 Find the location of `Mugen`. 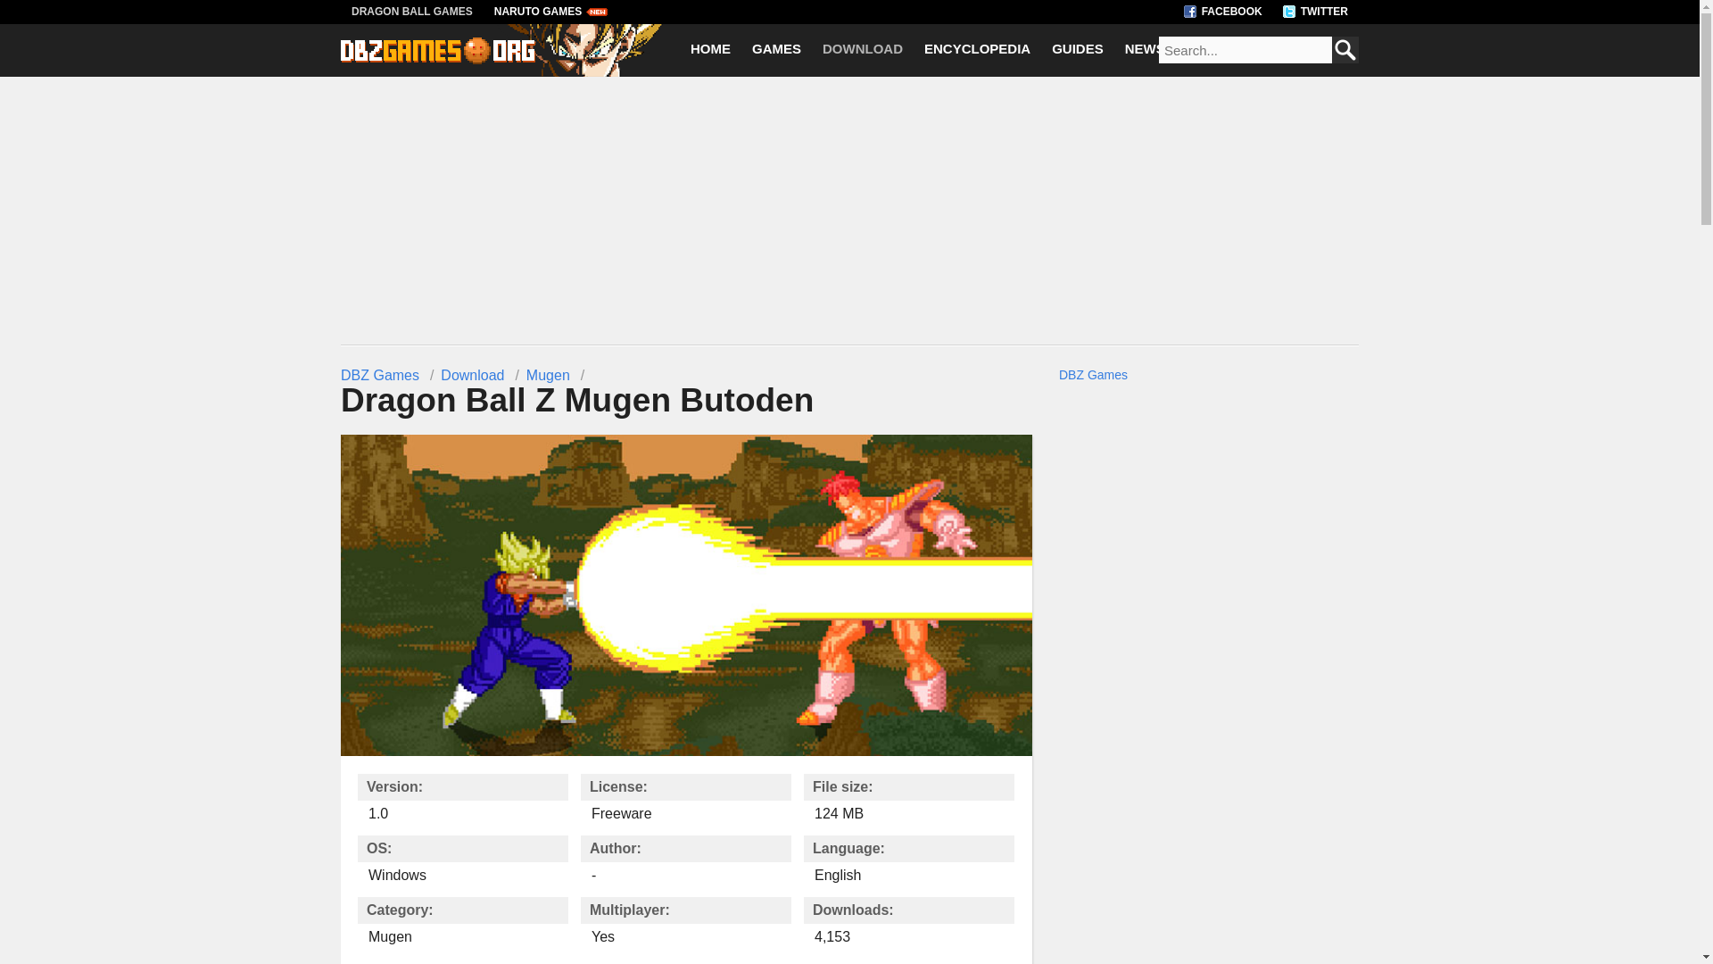

Mugen is located at coordinates (548, 375).